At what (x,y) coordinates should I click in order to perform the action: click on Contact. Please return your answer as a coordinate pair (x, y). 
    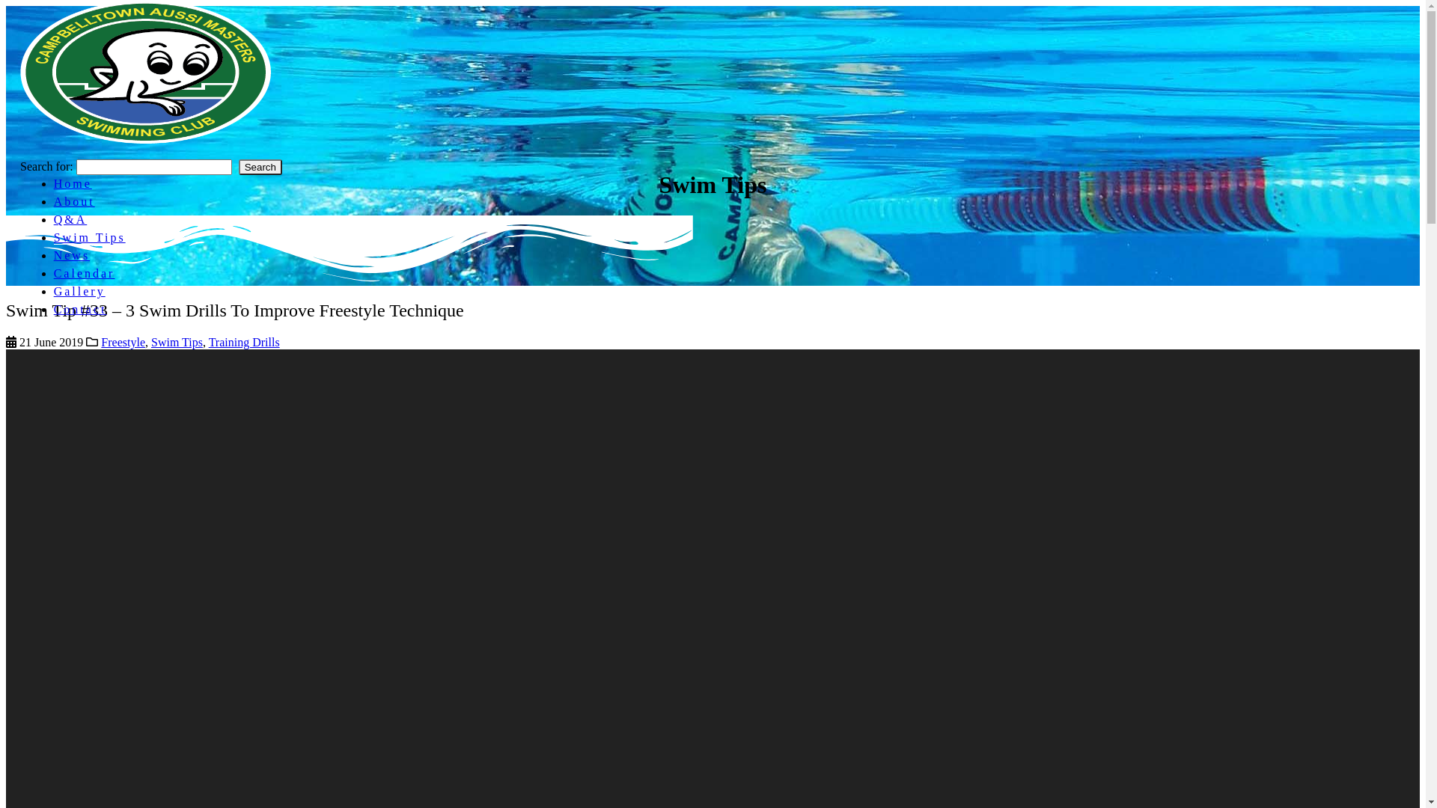
    Looking at the image, I should click on (81, 310).